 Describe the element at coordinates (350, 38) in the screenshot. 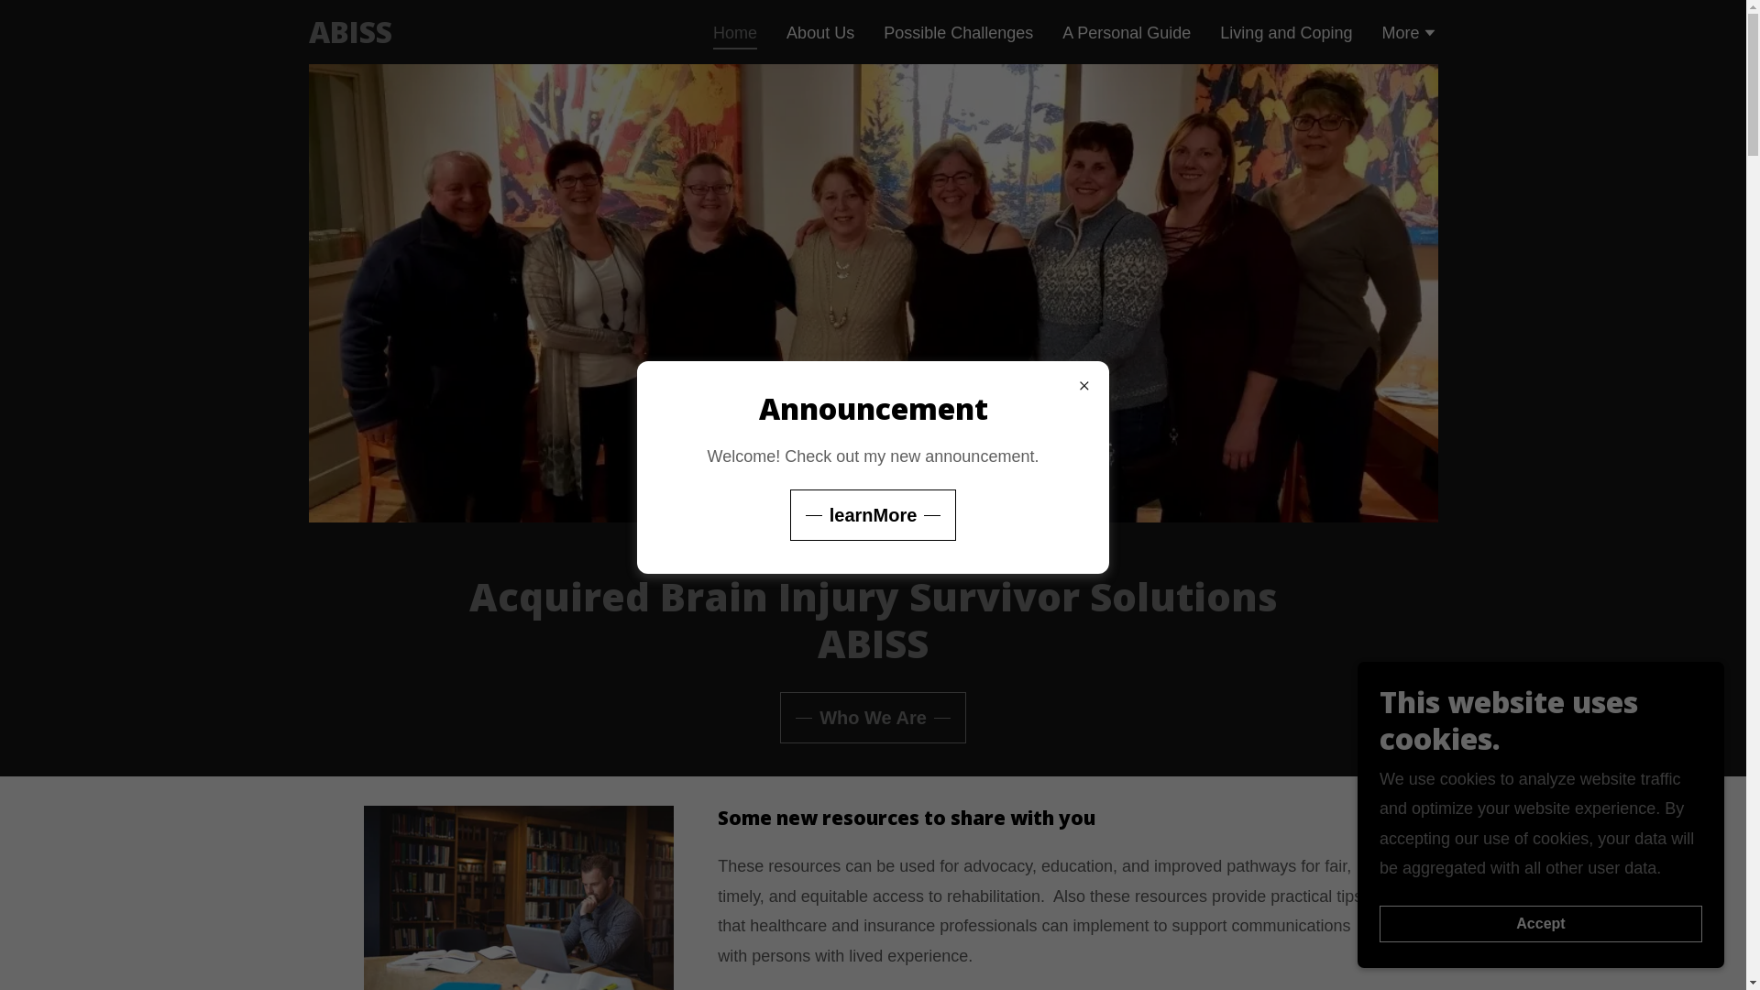

I see `ABISS` at that location.